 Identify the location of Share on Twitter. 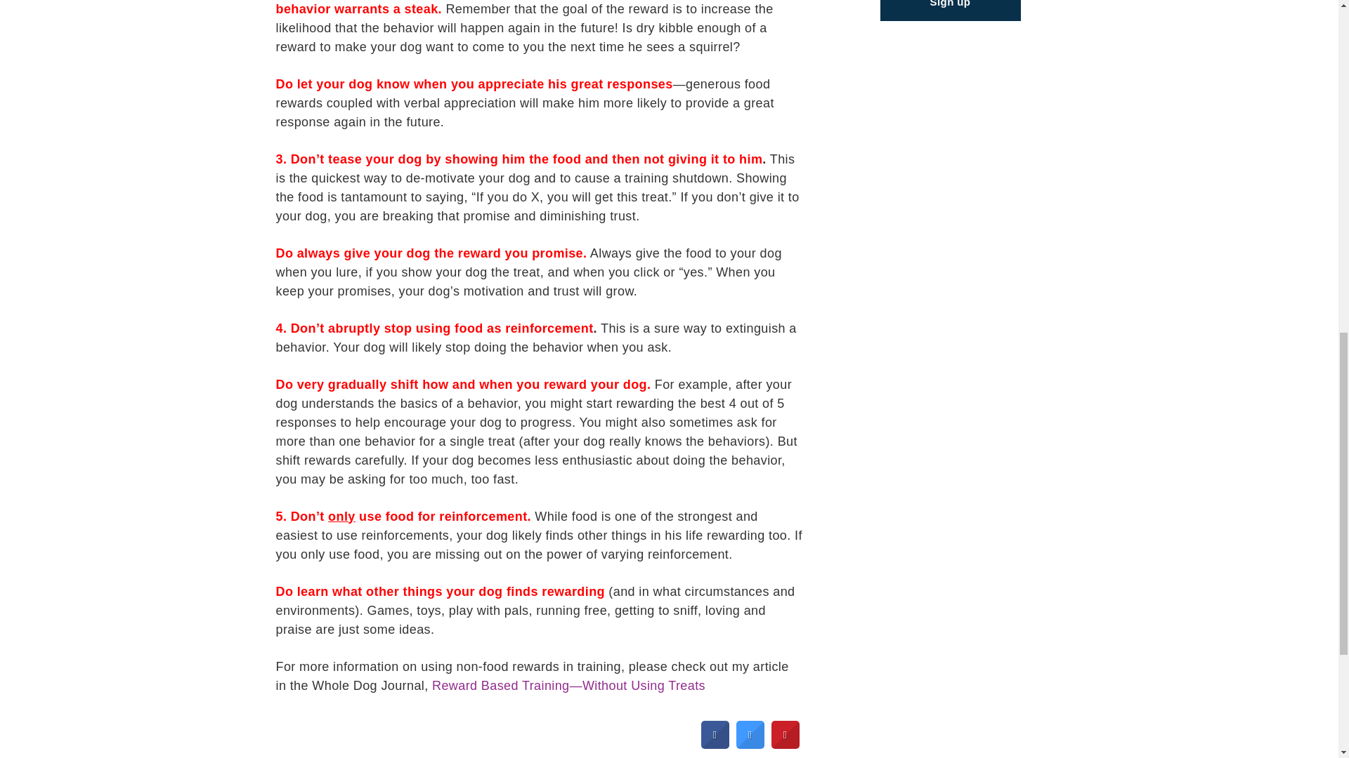
(750, 744).